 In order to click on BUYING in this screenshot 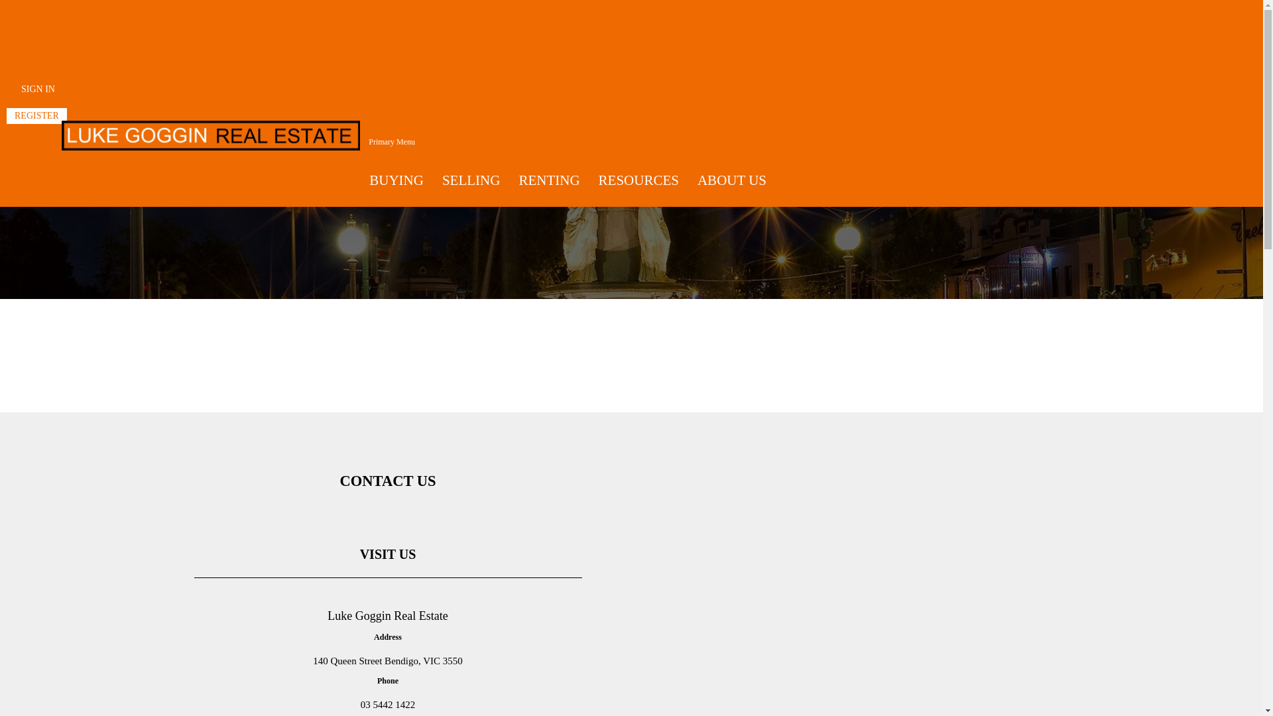, I will do `click(396, 180)`.